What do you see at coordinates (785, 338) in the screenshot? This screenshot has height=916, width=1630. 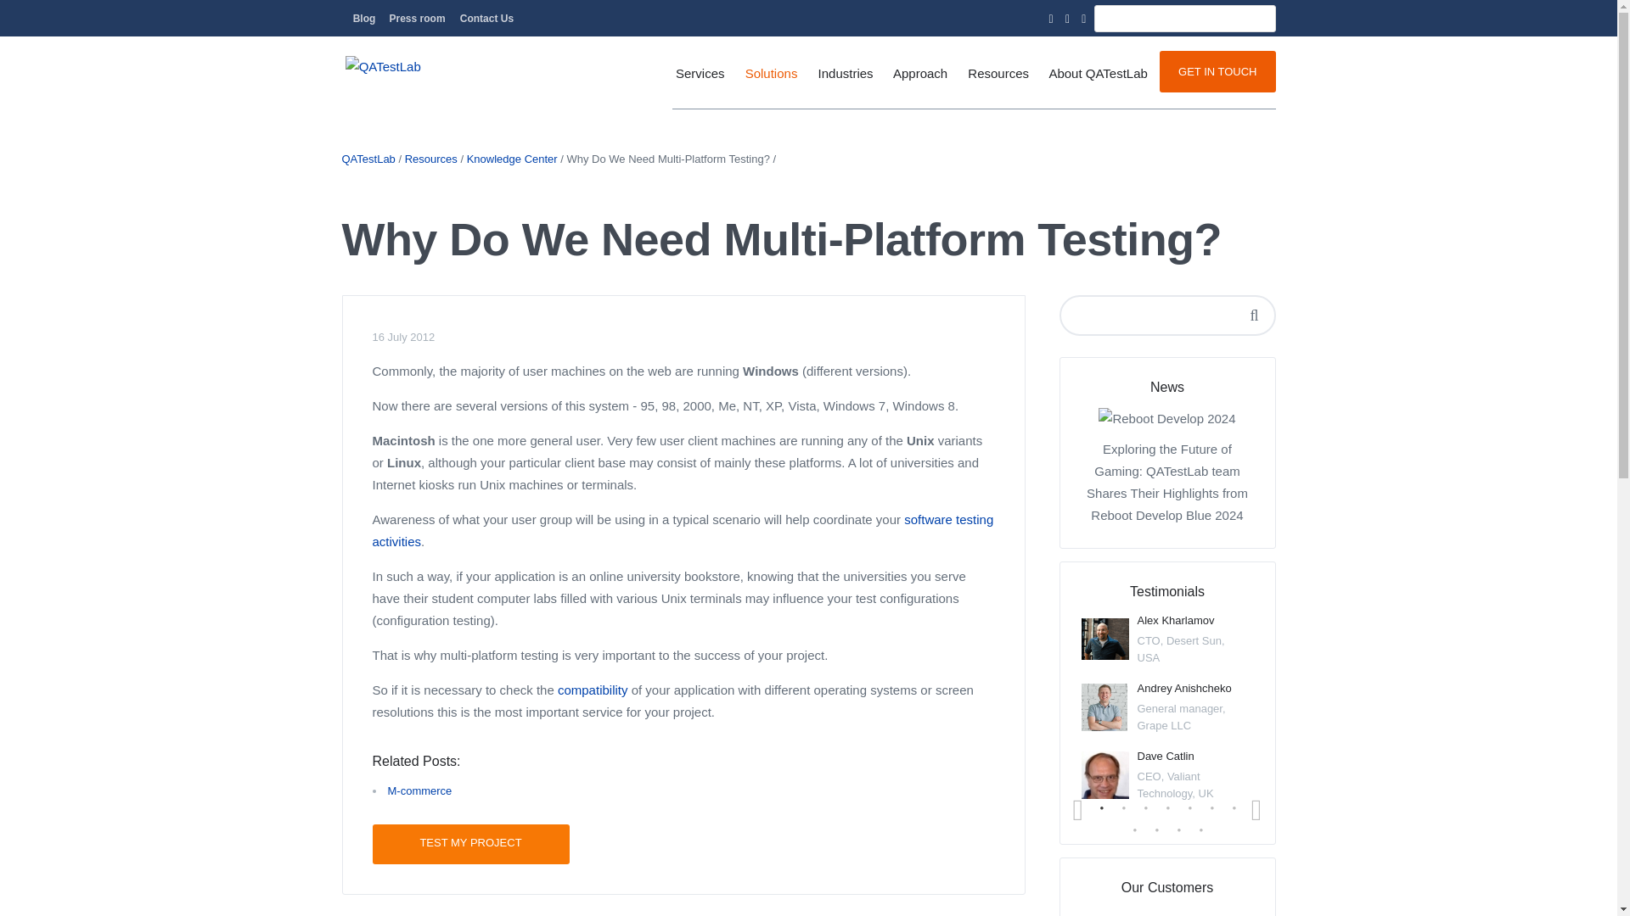 I see `Performance Testing` at bounding box center [785, 338].